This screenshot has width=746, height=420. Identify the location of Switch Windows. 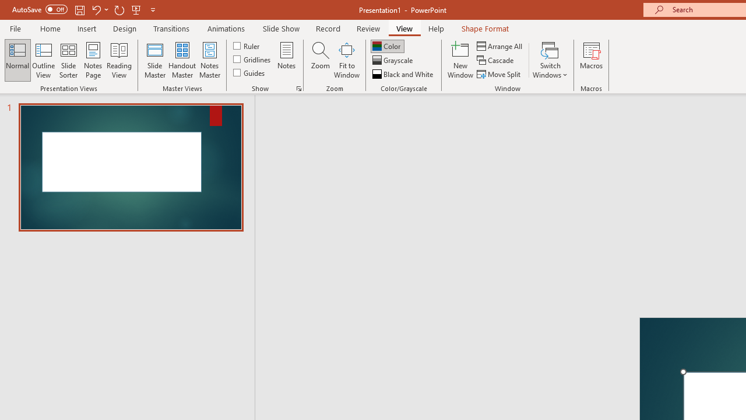
(550, 60).